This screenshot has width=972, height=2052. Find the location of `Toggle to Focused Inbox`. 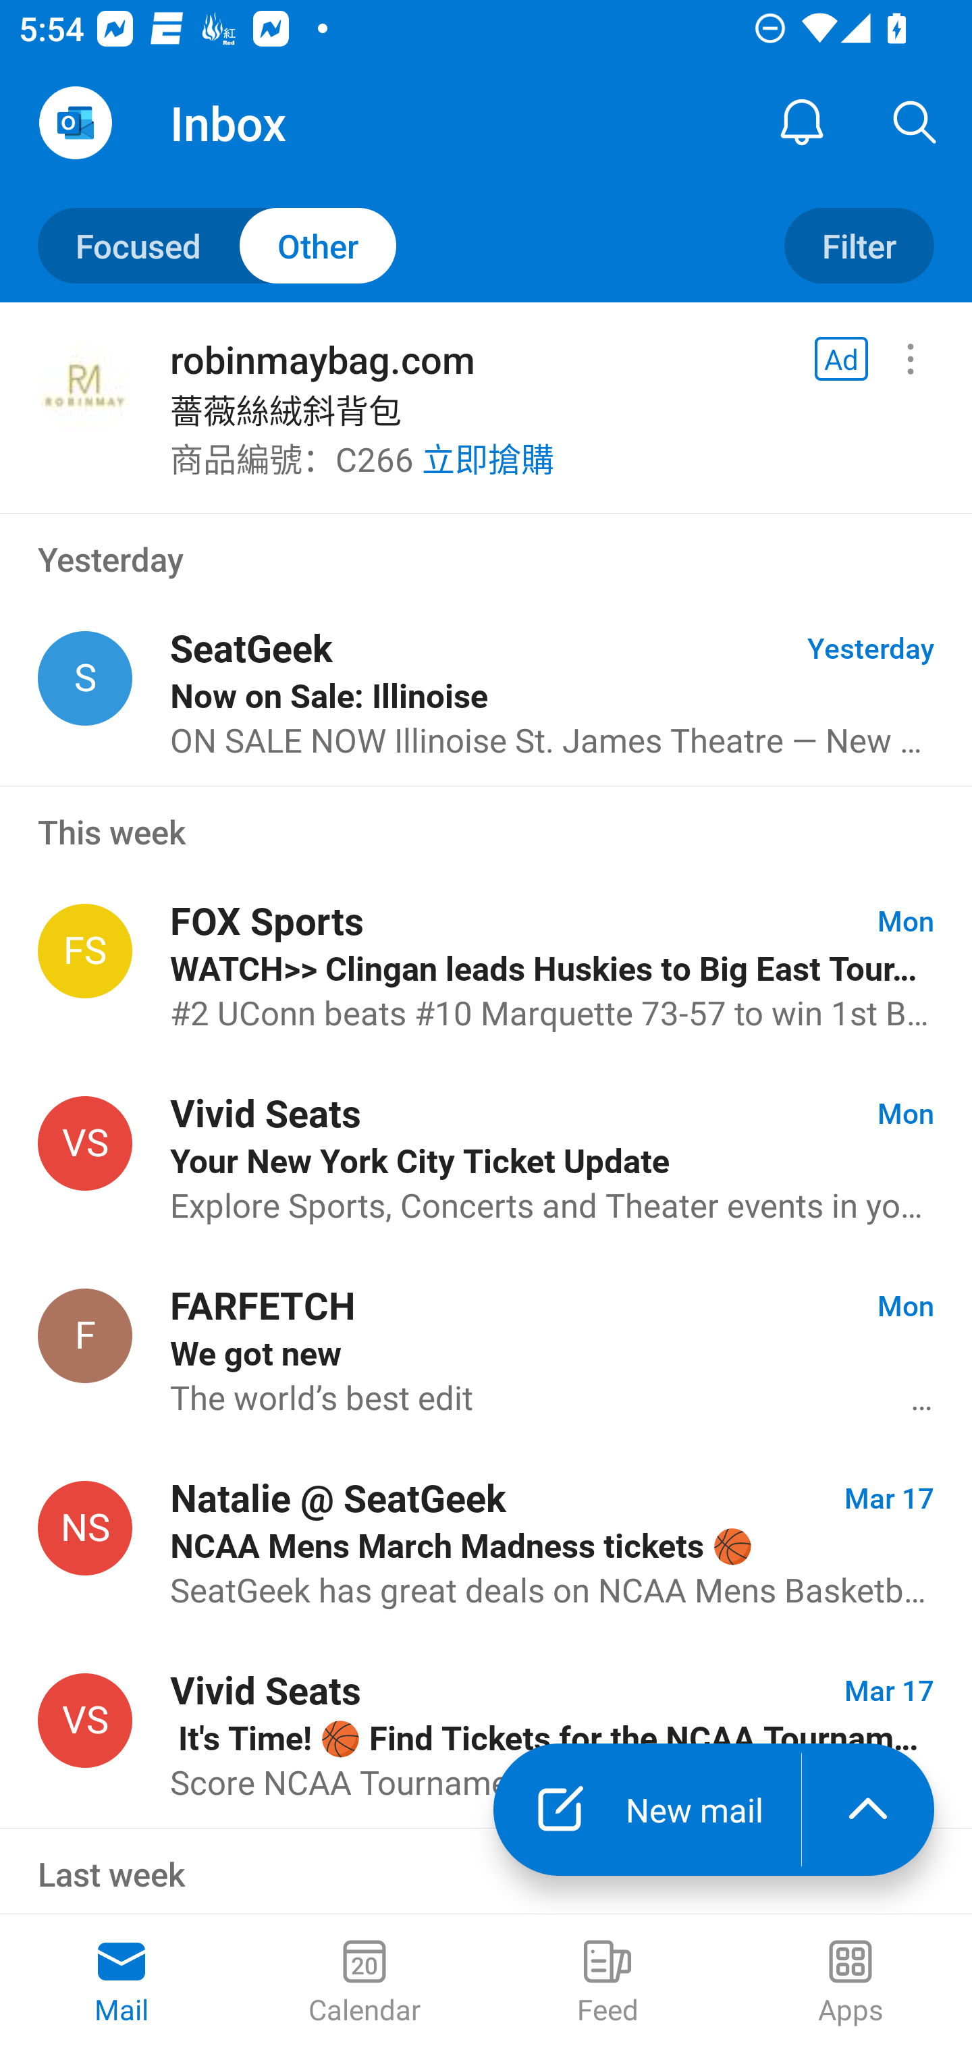

Toggle to Focused Inbox is located at coordinates (217, 244).